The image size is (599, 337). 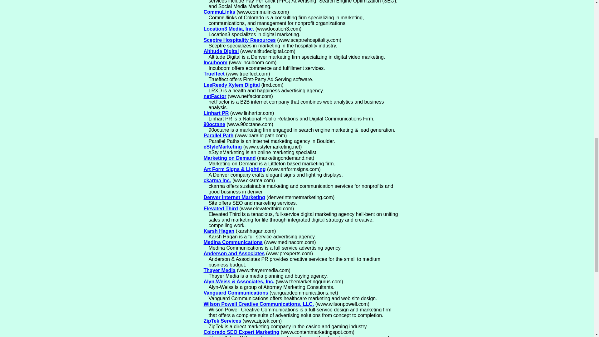 I want to click on 90octane, so click(x=214, y=124).